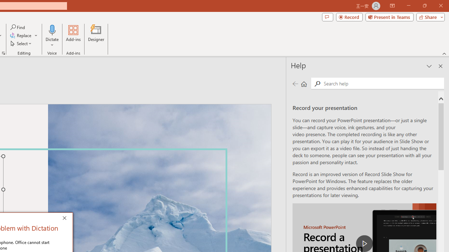 The width and height of the screenshot is (449, 252). I want to click on Close pane, so click(441, 66).